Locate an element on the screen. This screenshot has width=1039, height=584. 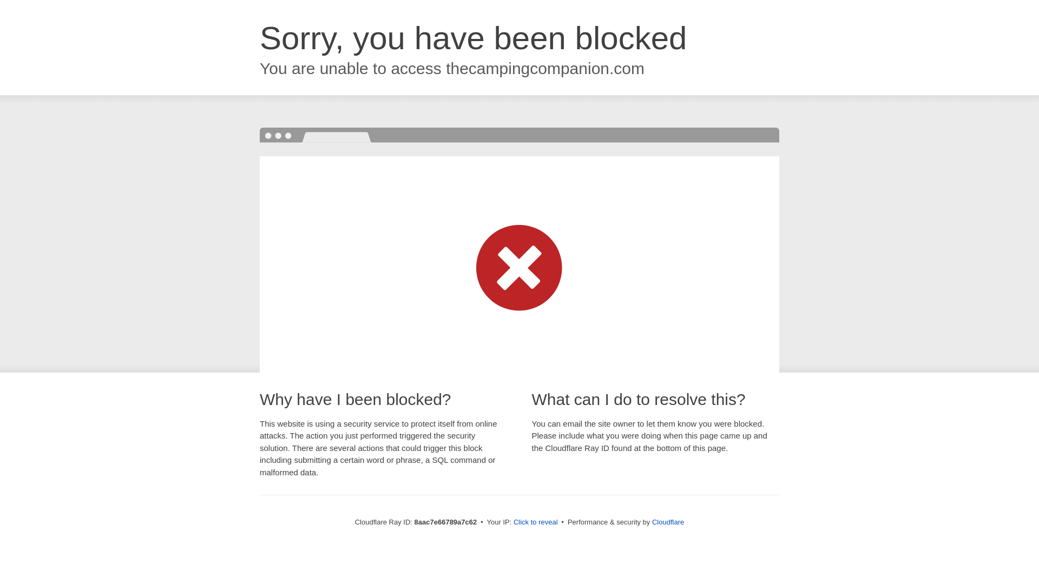
Cloudflare is located at coordinates (668, 522).